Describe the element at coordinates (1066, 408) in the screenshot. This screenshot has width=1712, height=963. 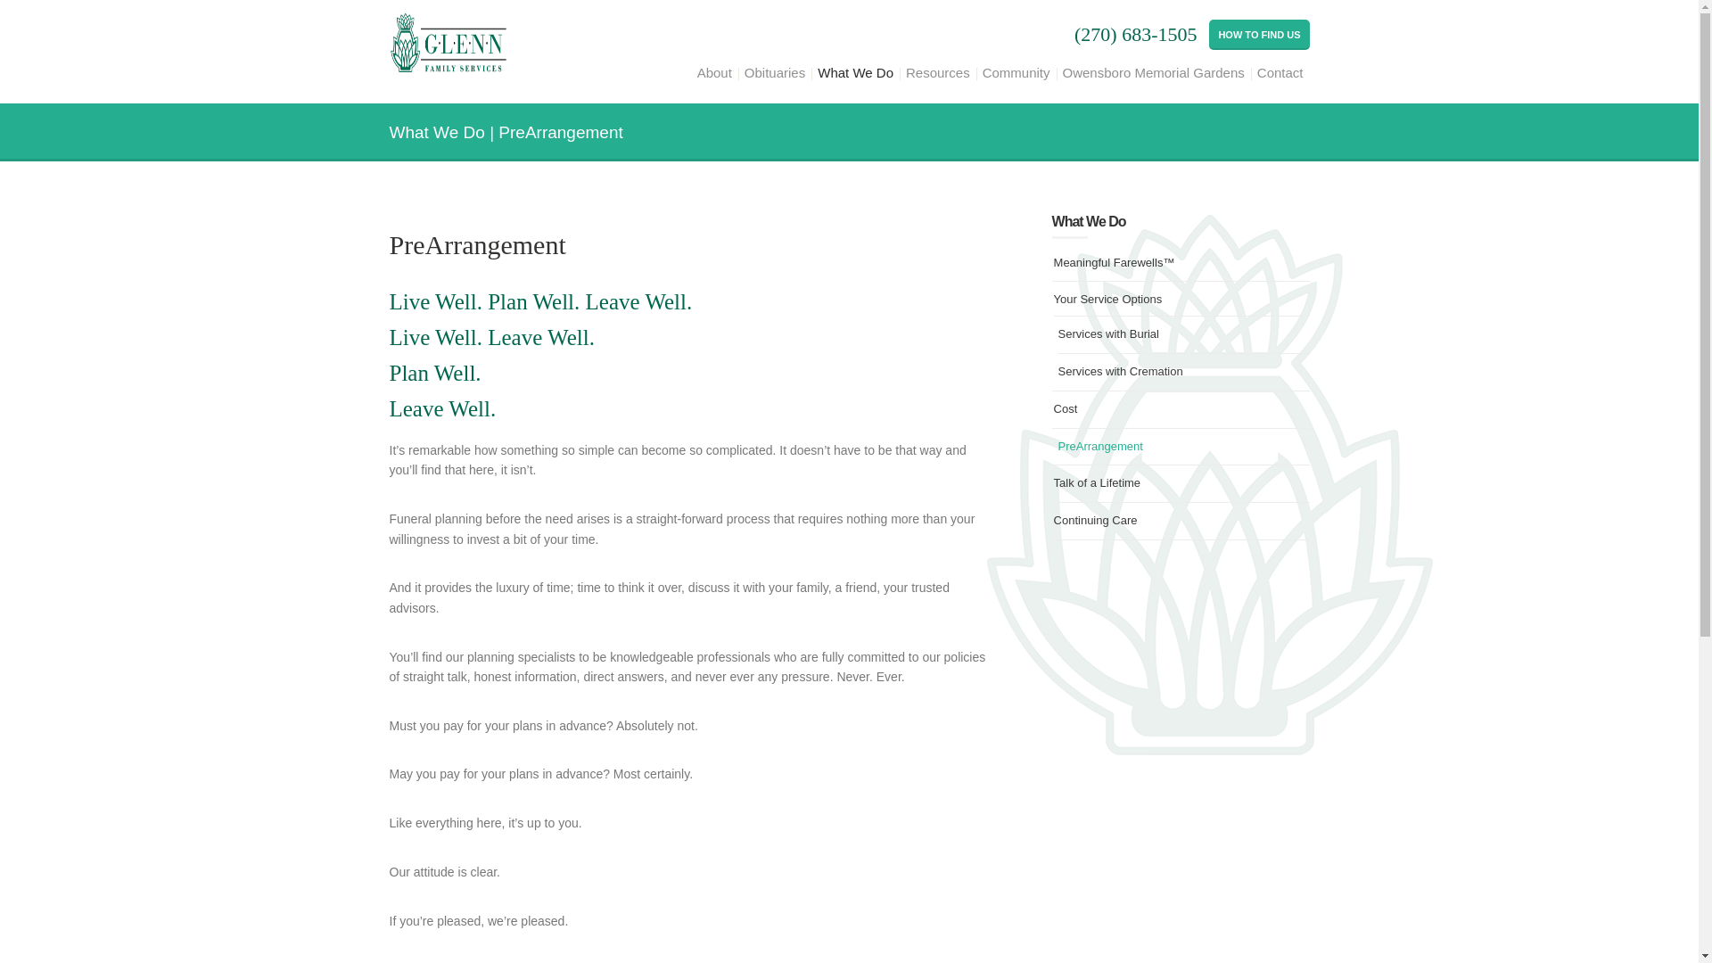
I see `Cost` at that location.